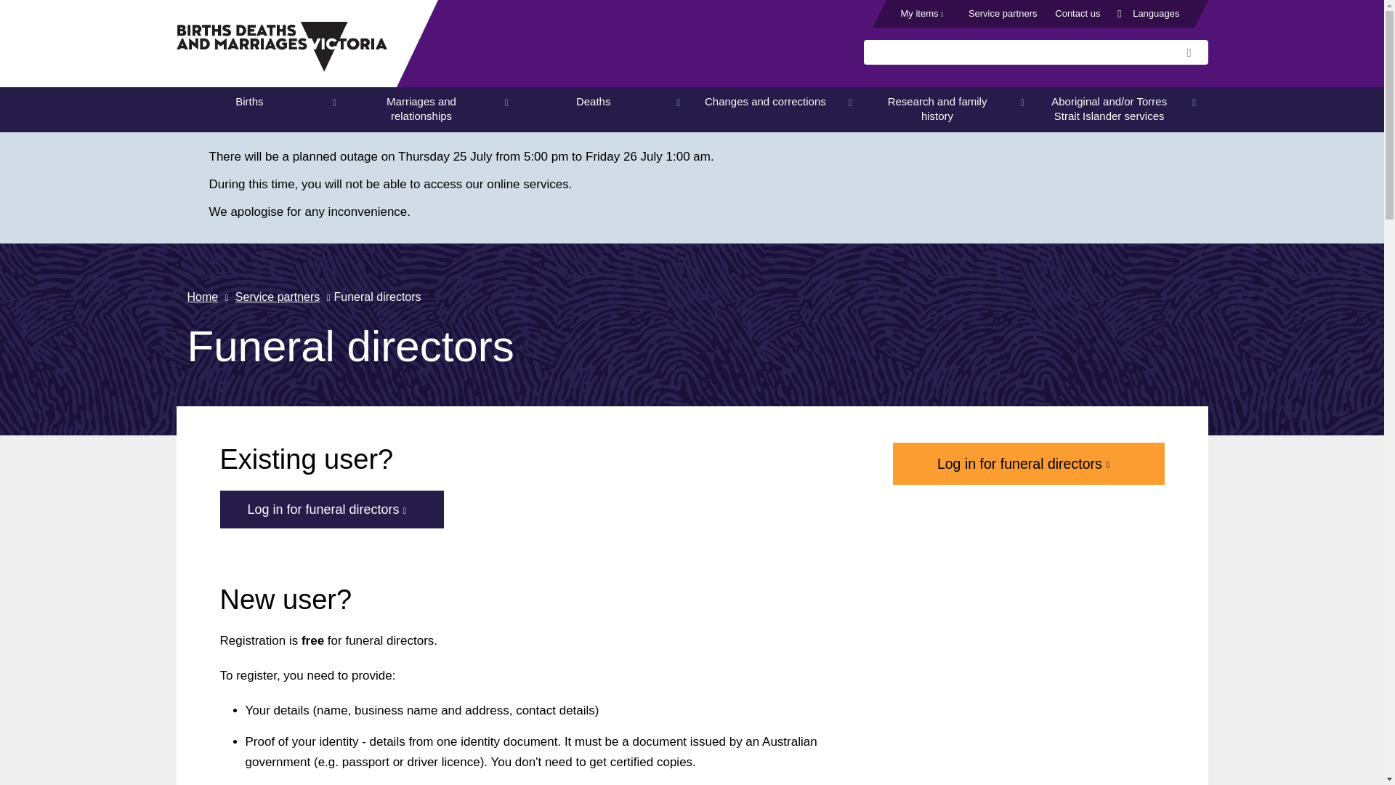 This screenshot has width=1395, height=785. What do you see at coordinates (606, 109) in the screenshot?
I see `Deaths` at bounding box center [606, 109].